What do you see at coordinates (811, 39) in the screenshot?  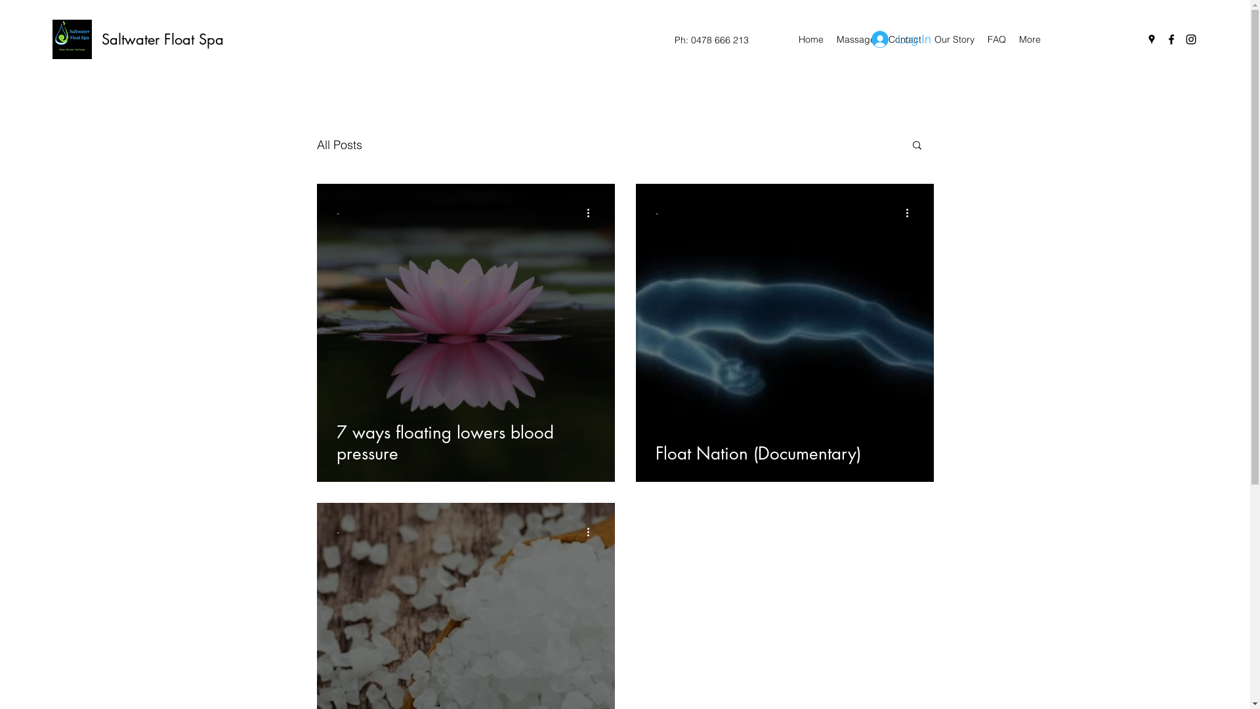 I see `Home` at bounding box center [811, 39].